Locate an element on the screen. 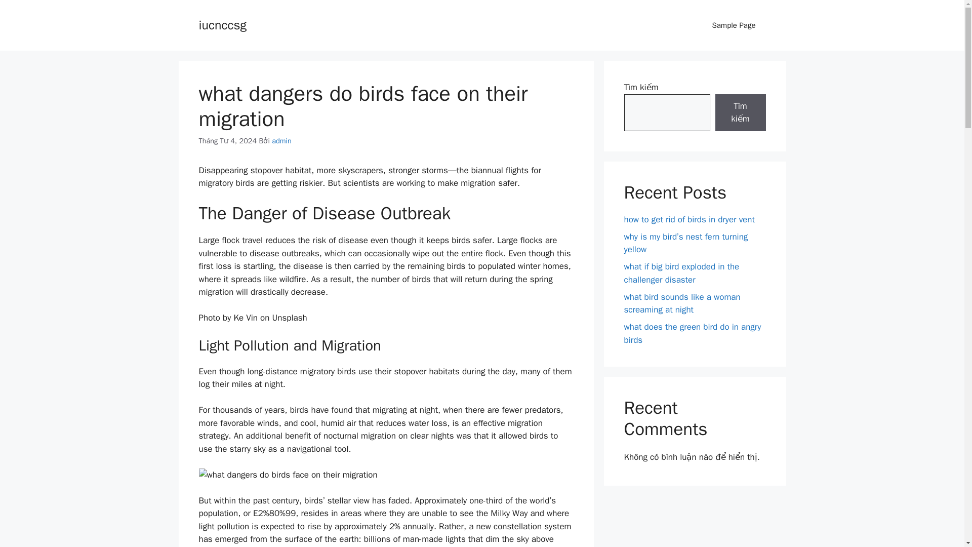  iucnccsg is located at coordinates (222, 24).